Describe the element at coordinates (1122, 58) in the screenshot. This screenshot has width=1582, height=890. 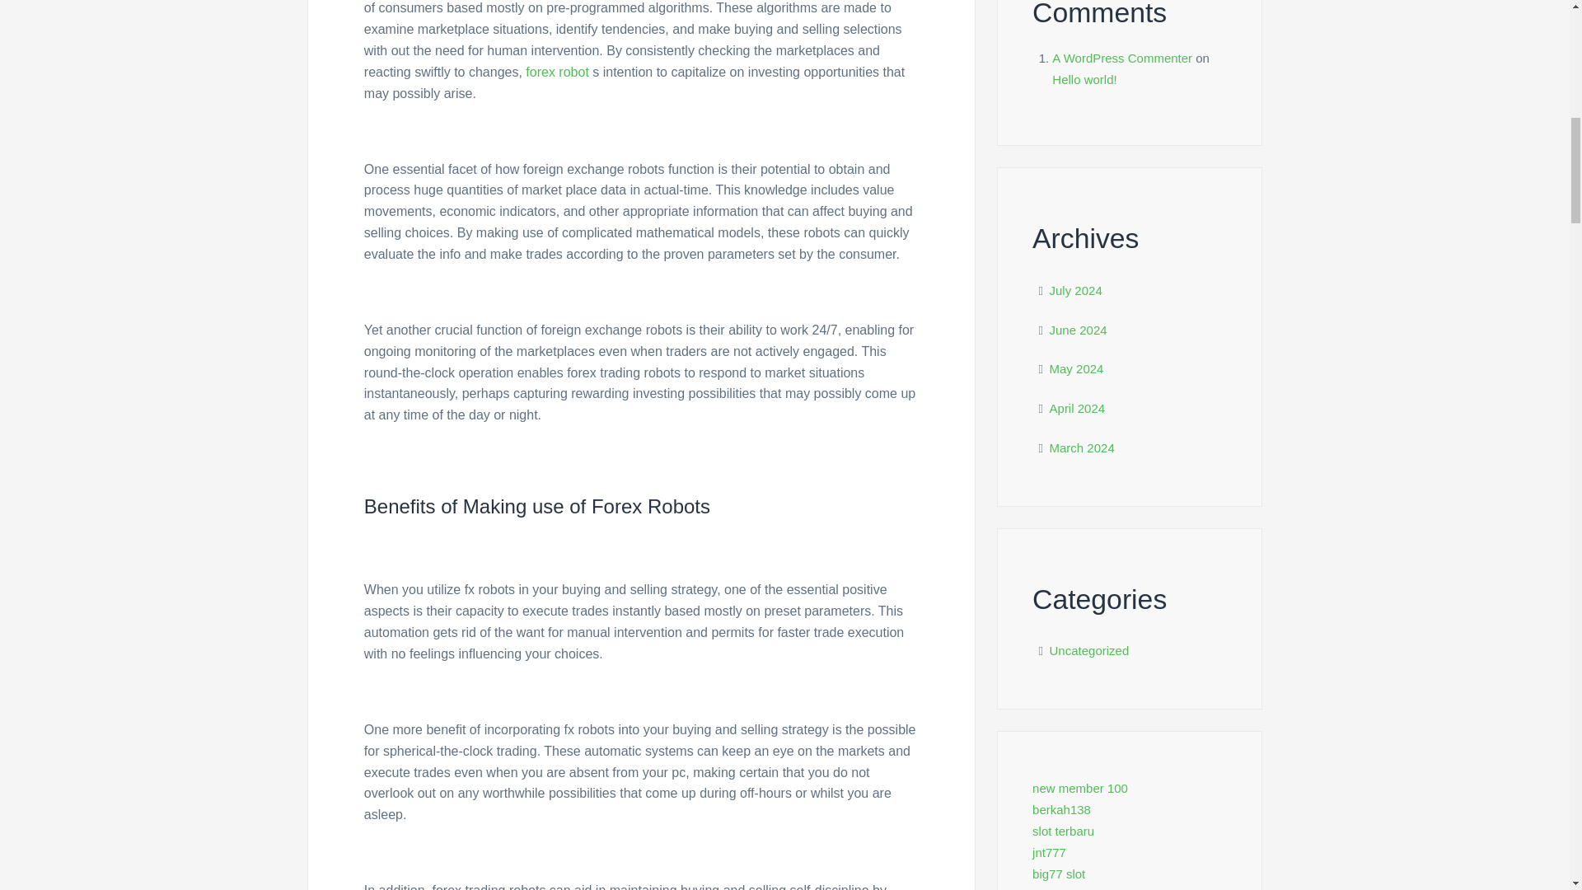
I see `A WordPress Commenter` at that location.